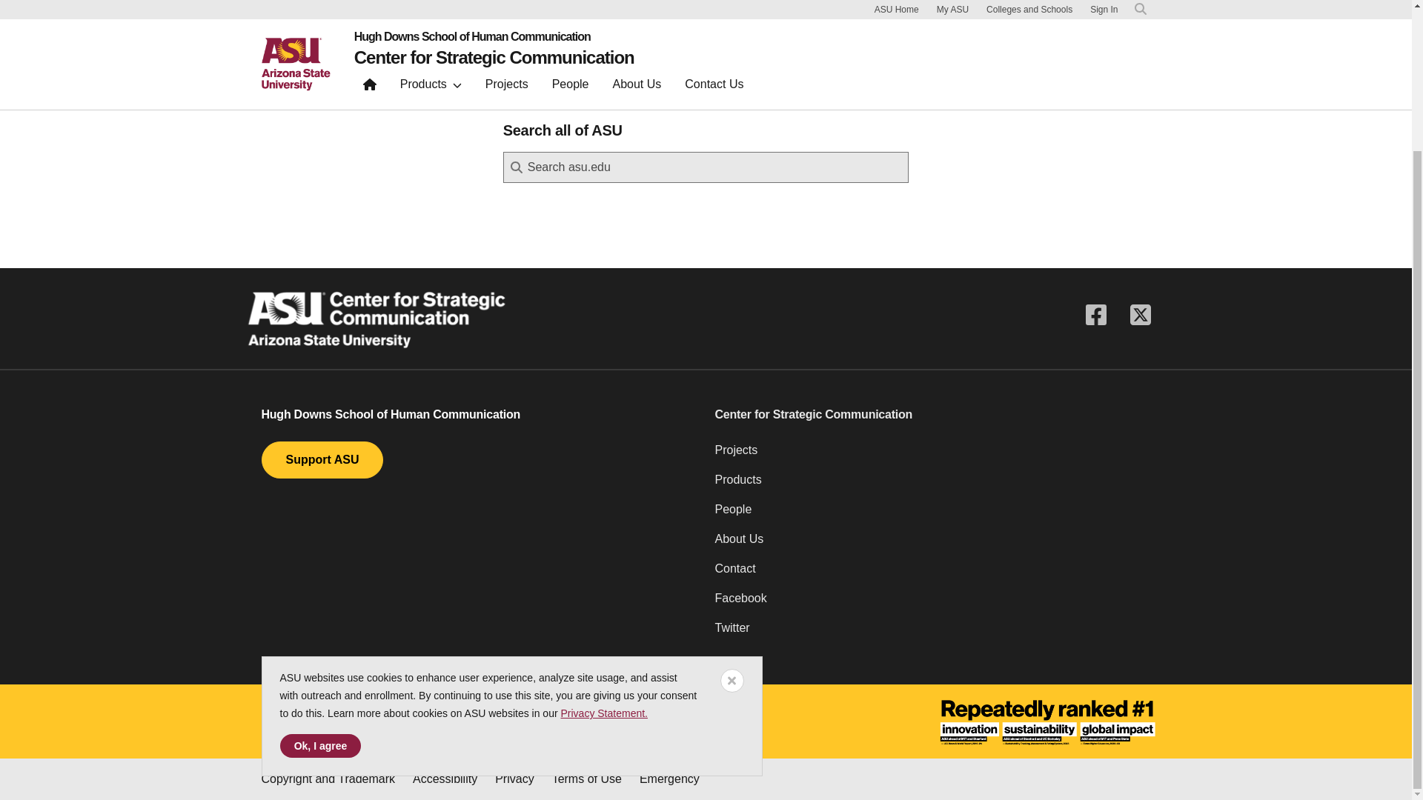  I want to click on Jobs, so click(406, 721).